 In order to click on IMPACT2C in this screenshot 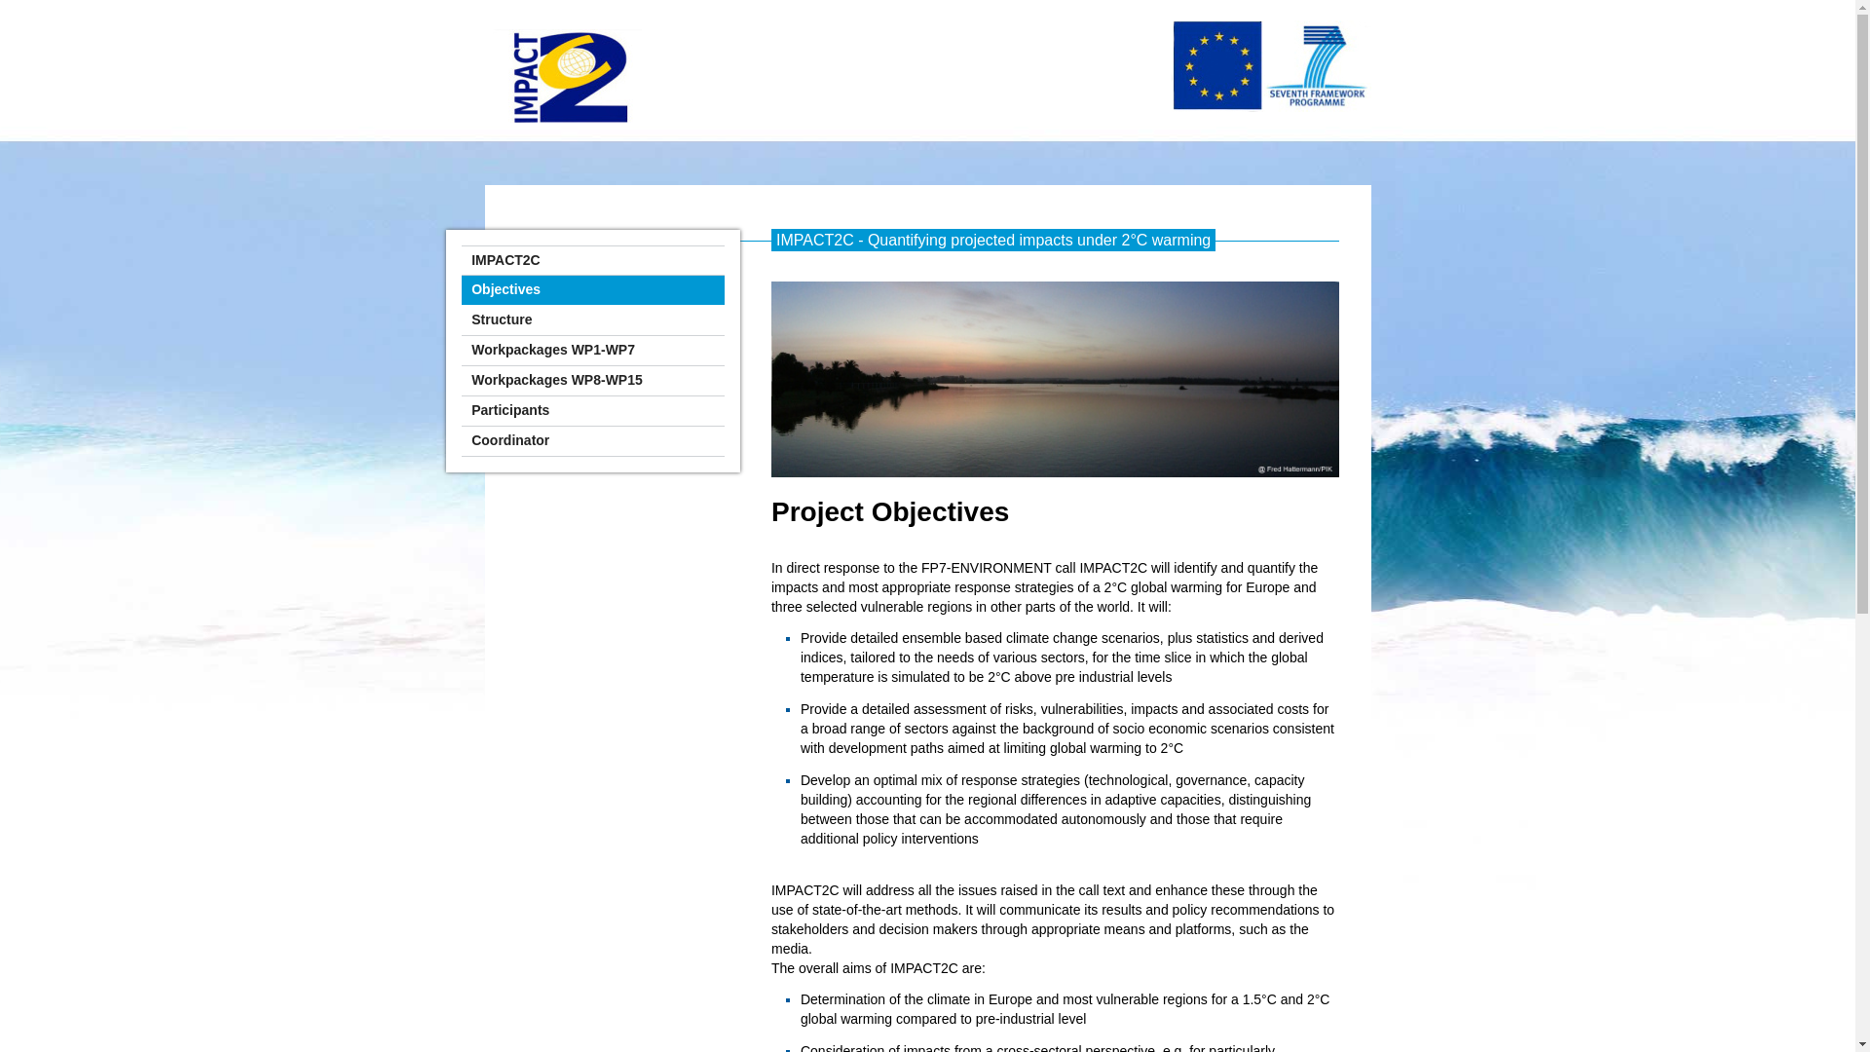, I will do `click(592, 261)`.